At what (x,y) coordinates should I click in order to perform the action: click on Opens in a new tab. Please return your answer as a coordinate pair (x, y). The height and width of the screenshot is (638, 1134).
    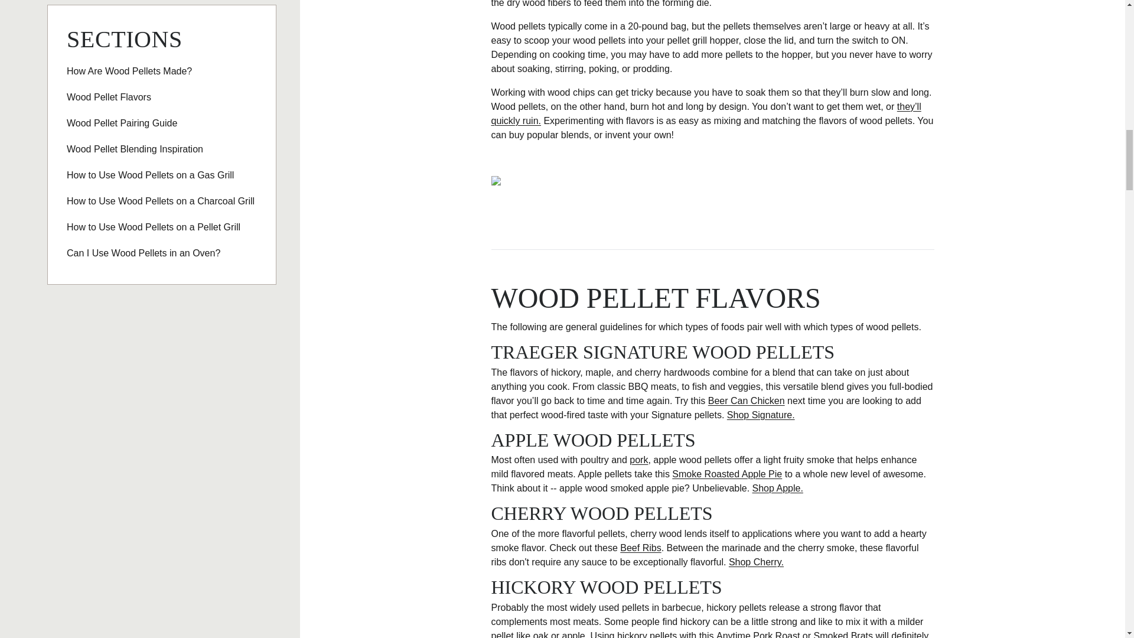
    Looking at the image, I should click on (640, 548).